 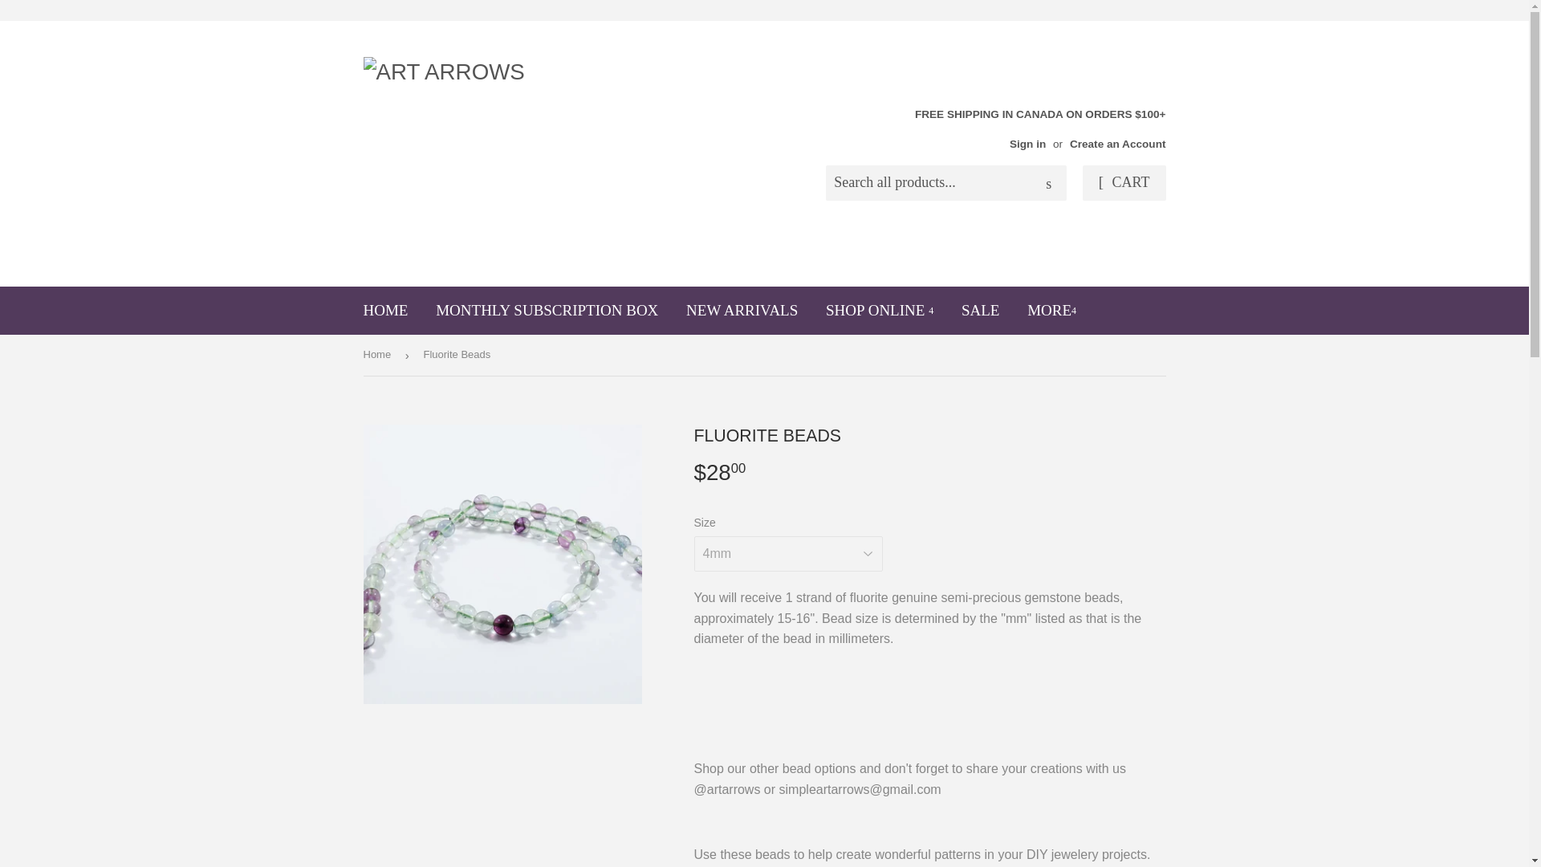 I want to click on Sign in, so click(x=1027, y=143).